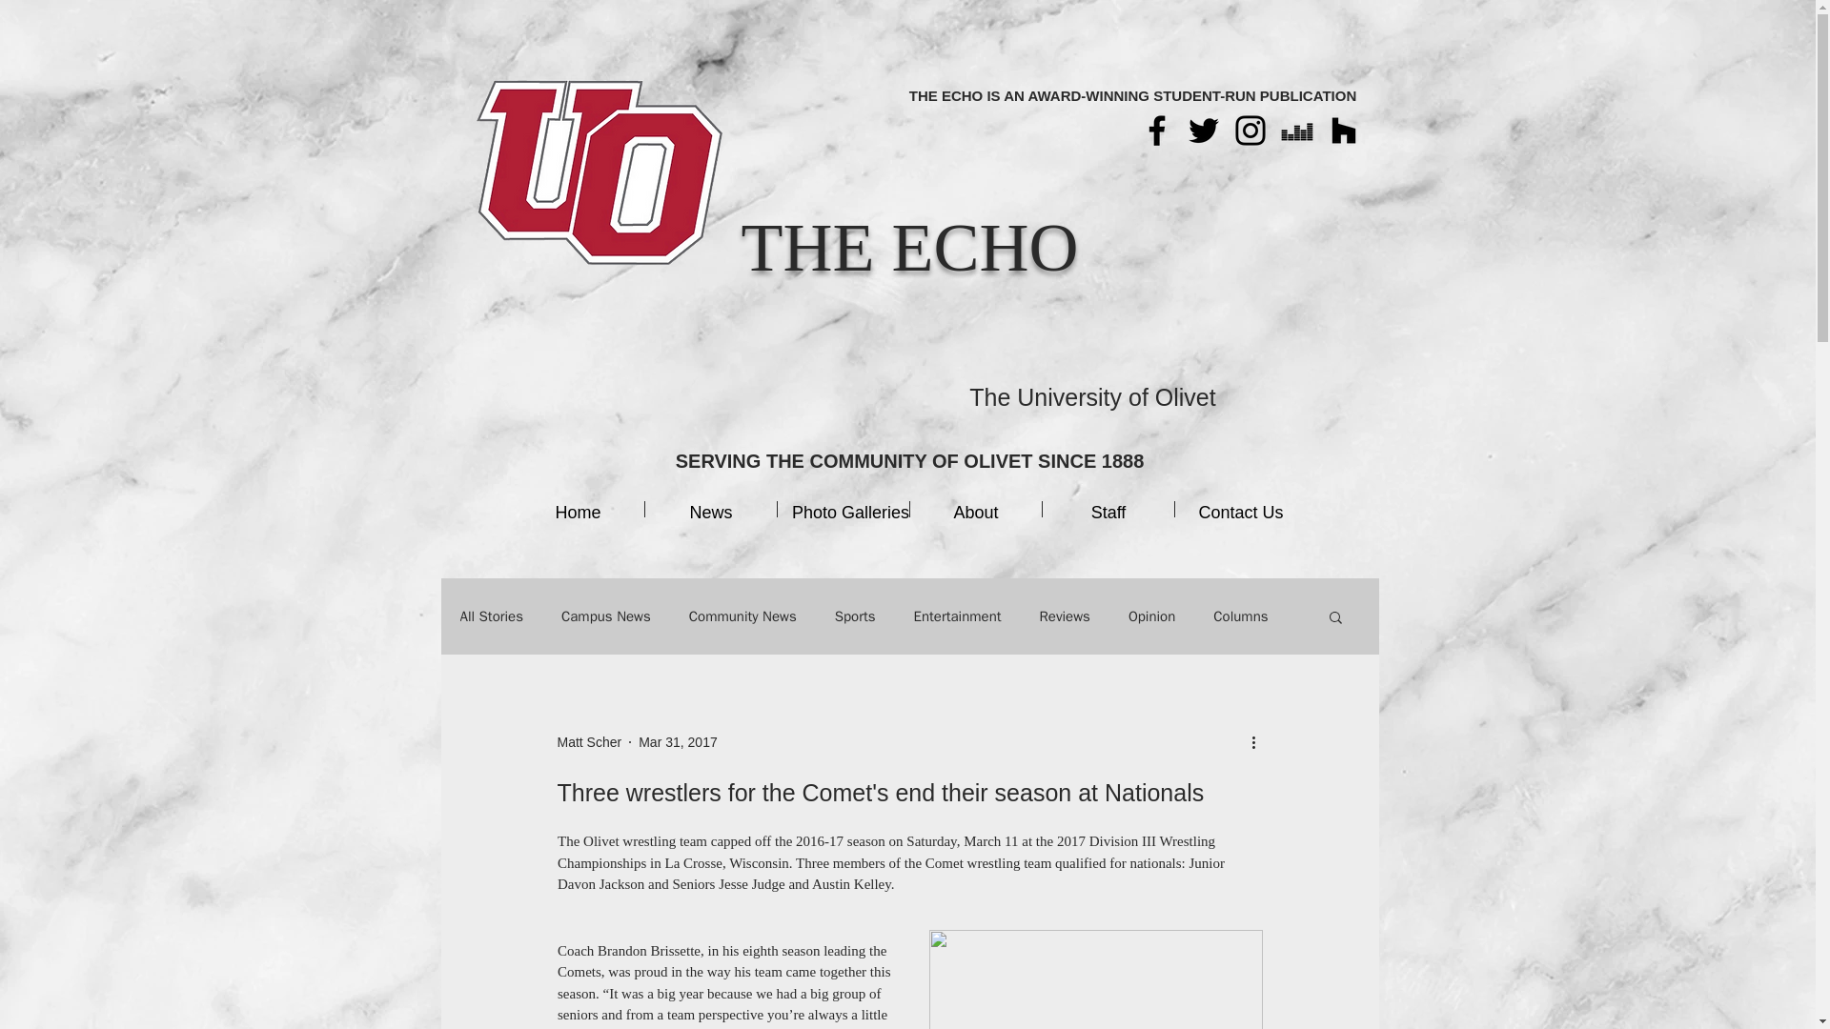 The height and width of the screenshot is (1029, 1830). I want to click on Entertainment, so click(957, 616).